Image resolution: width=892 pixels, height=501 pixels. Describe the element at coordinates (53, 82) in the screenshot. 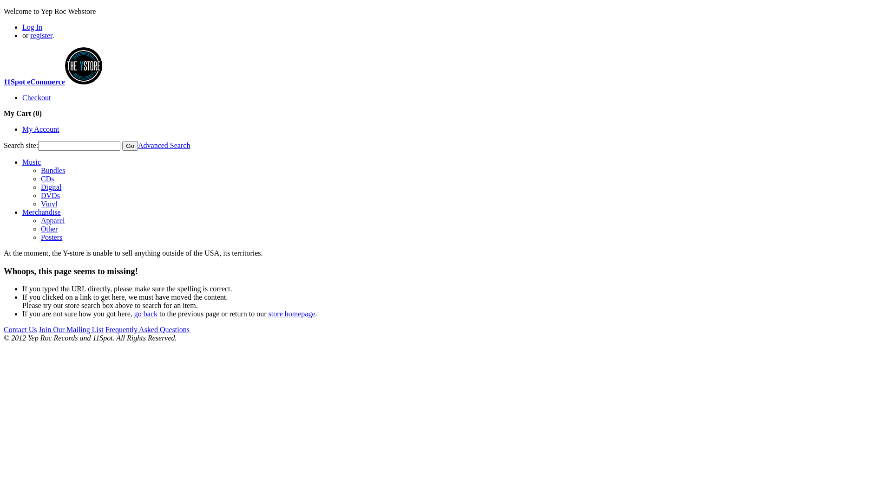

I see `11Spot eCommerce` at that location.